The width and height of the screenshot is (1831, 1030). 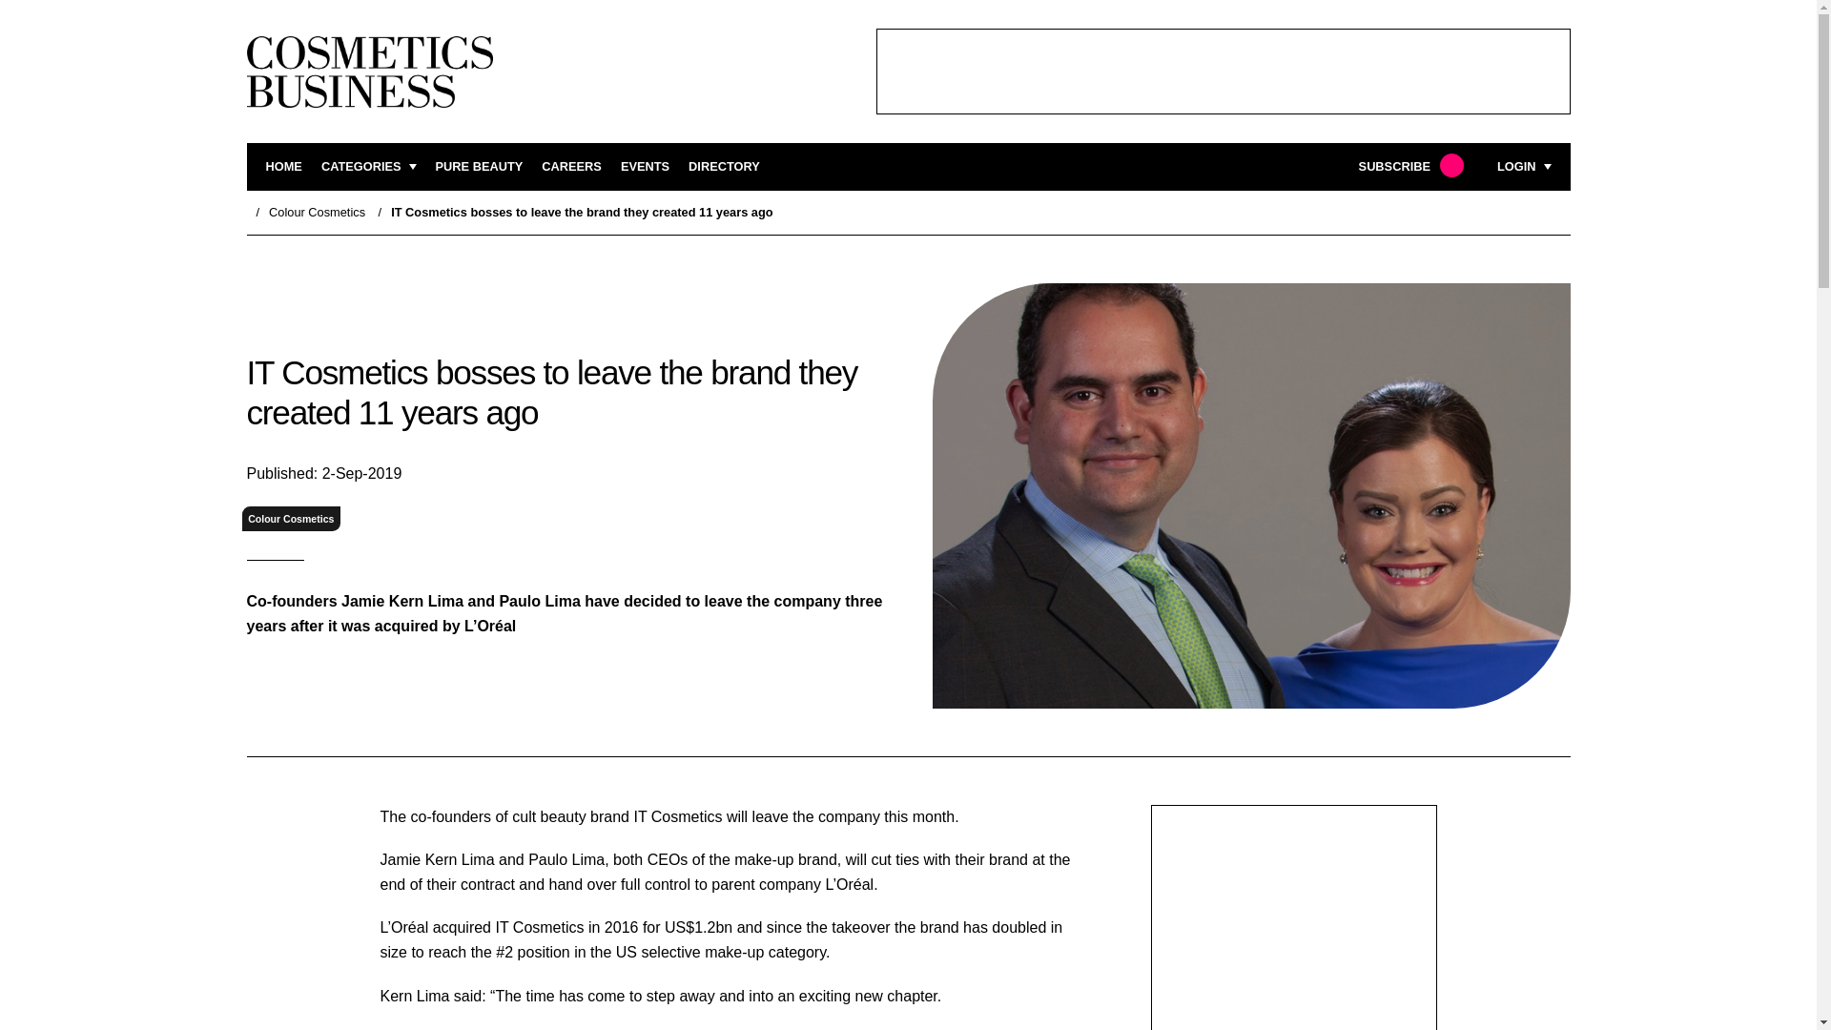 What do you see at coordinates (645, 167) in the screenshot?
I see `EVENTS` at bounding box center [645, 167].